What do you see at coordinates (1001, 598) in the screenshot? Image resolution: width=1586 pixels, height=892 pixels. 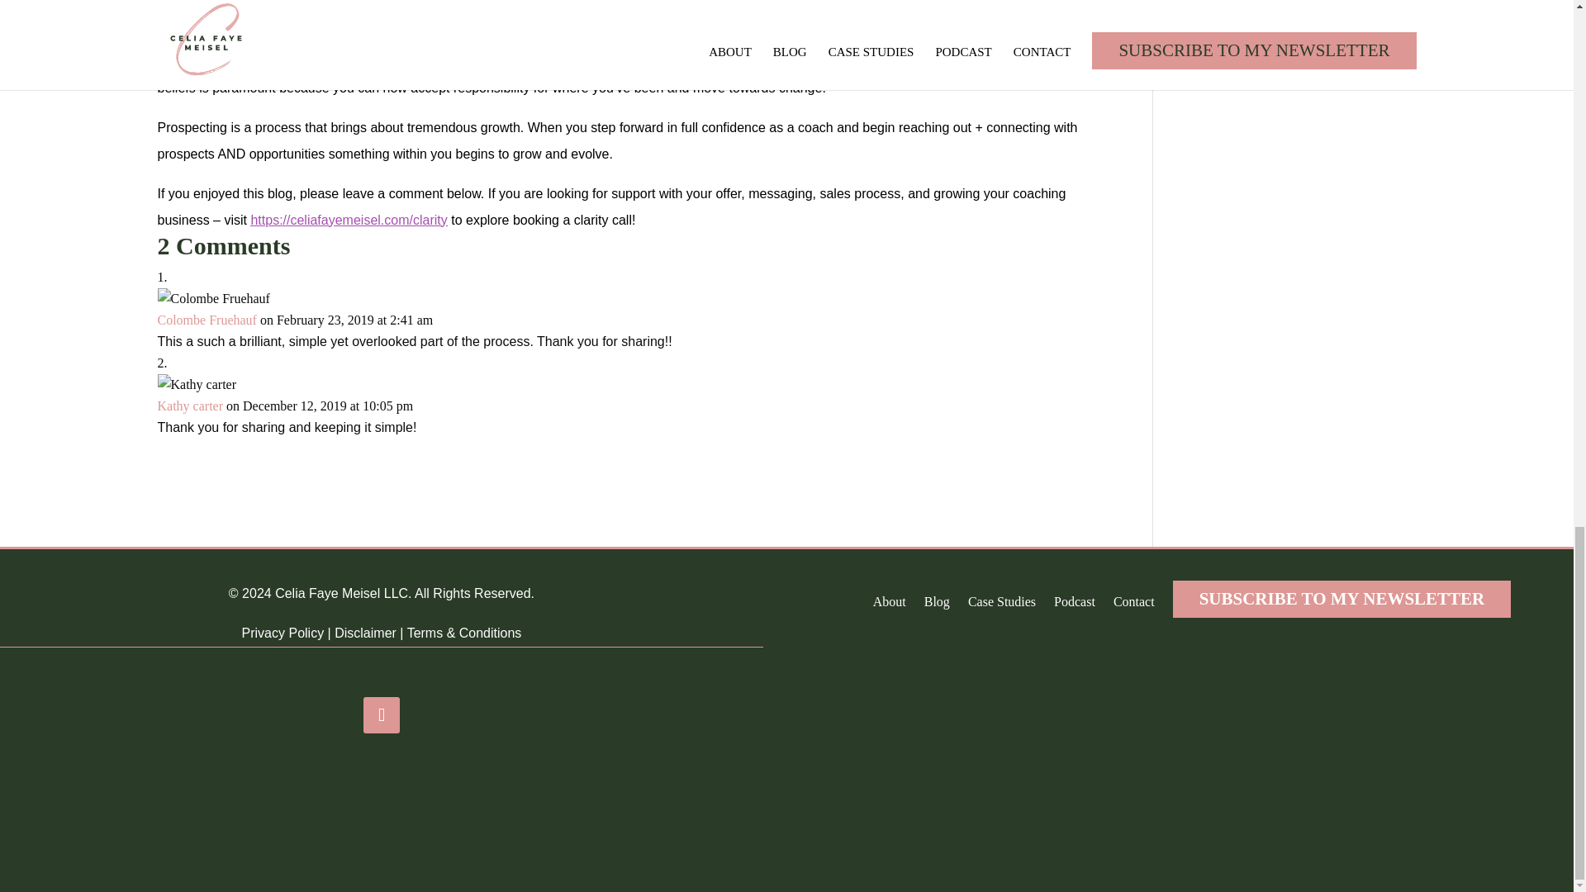 I see `Case Studies` at bounding box center [1001, 598].